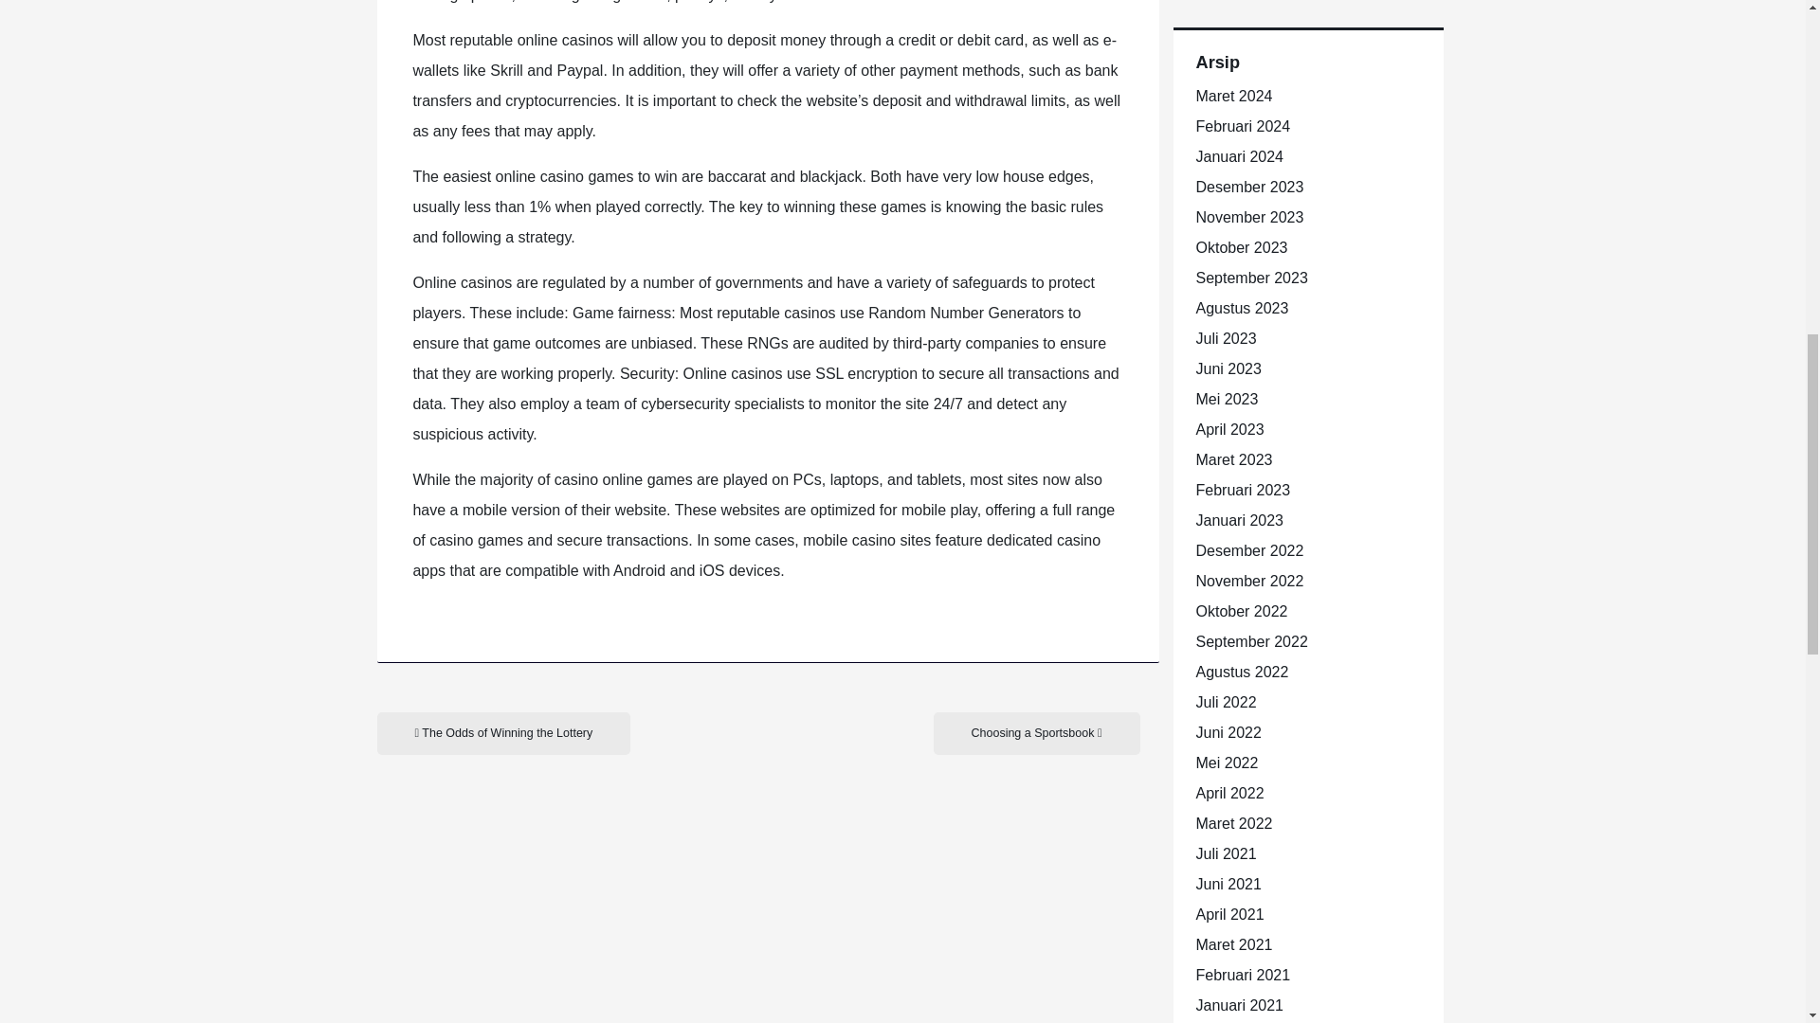 This screenshot has height=1023, width=1820. I want to click on Januari 2023, so click(1240, 521).